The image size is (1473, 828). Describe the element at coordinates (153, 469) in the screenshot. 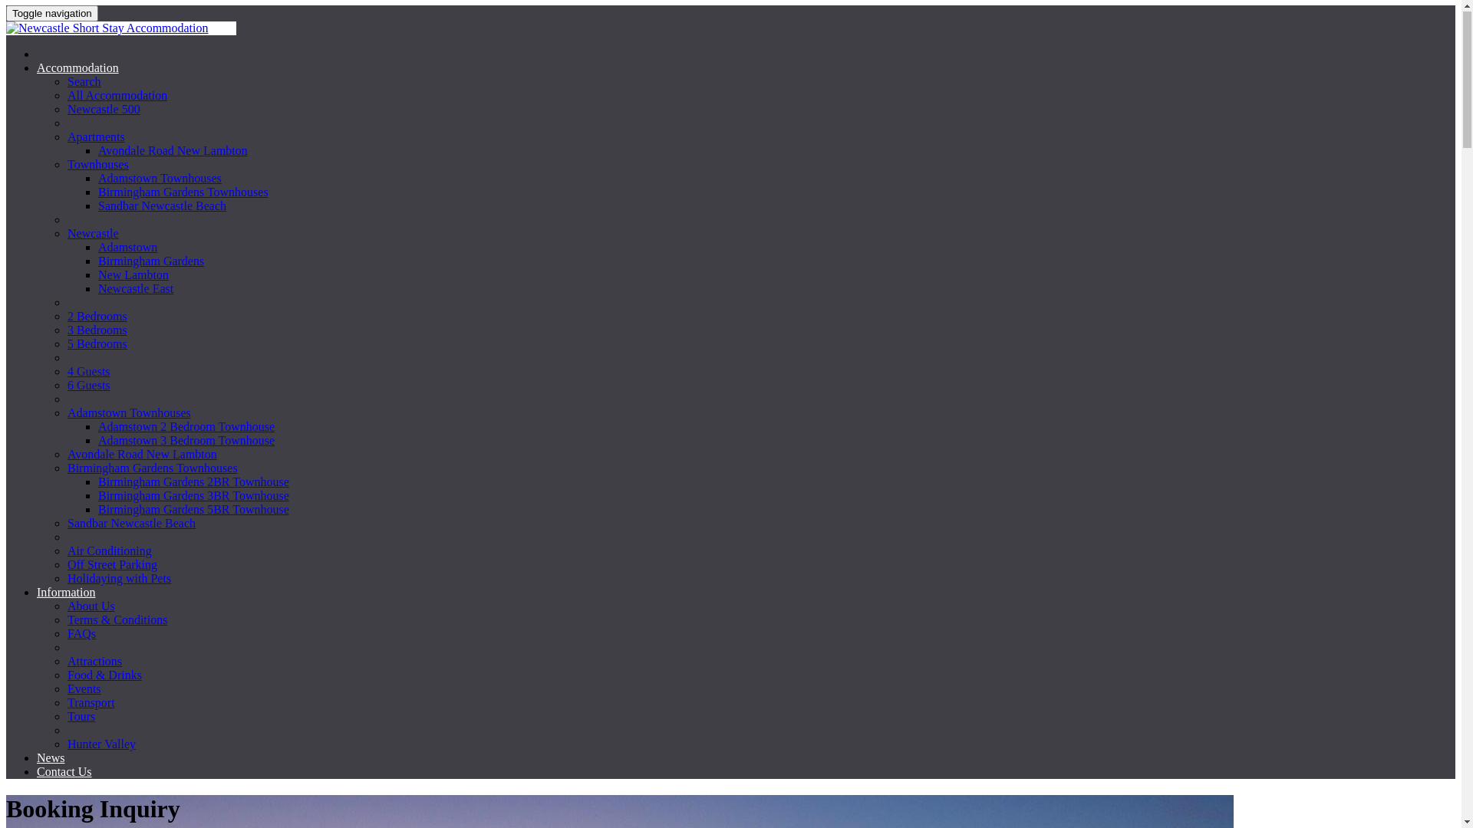

I see `Birmingham Gardens Townhouses` at that location.